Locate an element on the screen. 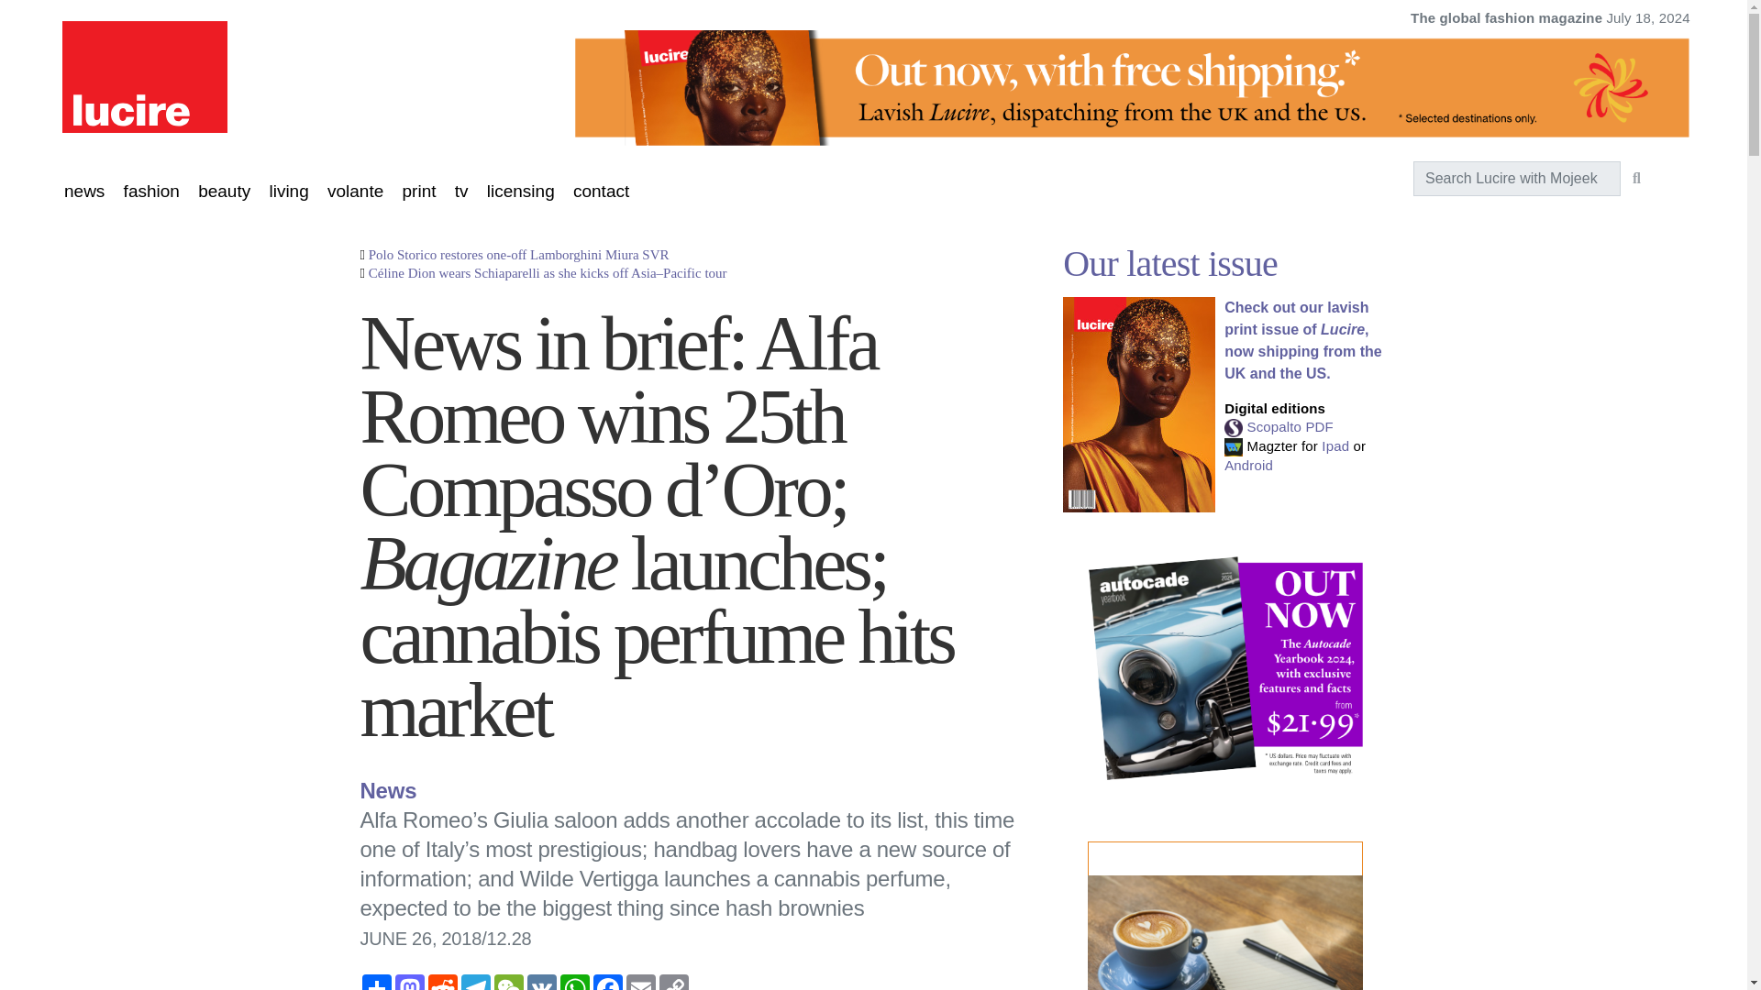 This screenshot has height=990, width=1761. fashion is located at coordinates (150, 191).